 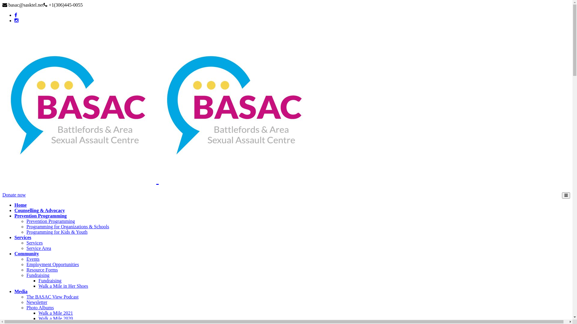 What do you see at coordinates (40, 308) in the screenshot?
I see `Photo Albums` at bounding box center [40, 308].